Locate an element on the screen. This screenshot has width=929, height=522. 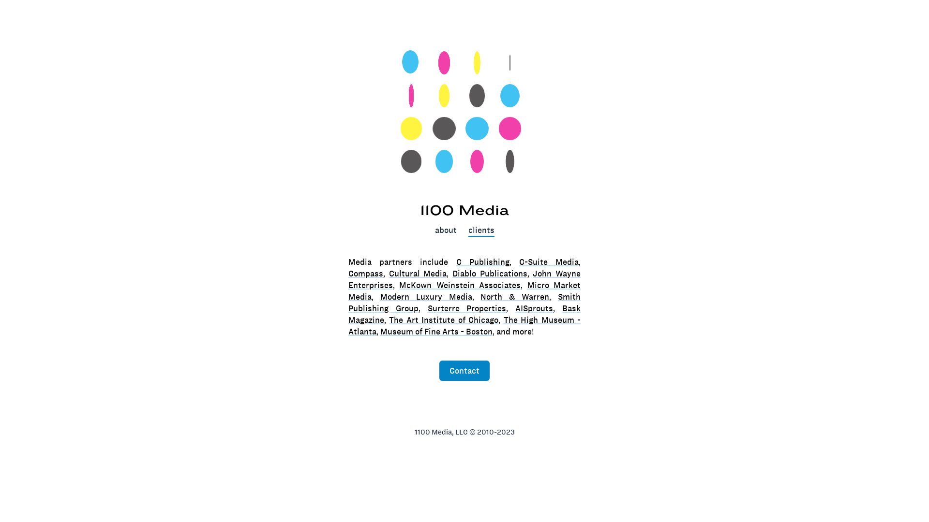
clients is located at coordinates (481, 231).